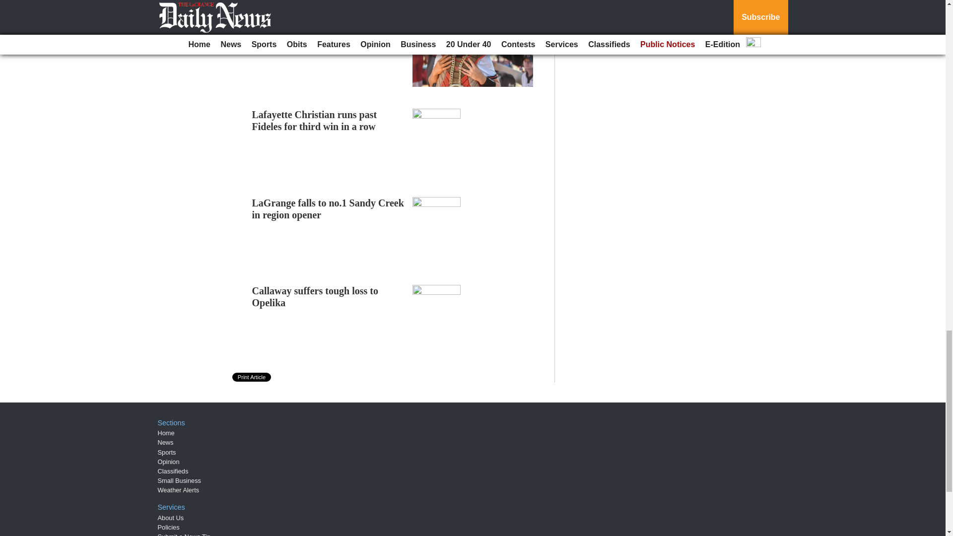 This screenshot has height=536, width=953. What do you see at coordinates (252, 377) in the screenshot?
I see `Print Article` at bounding box center [252, 377].